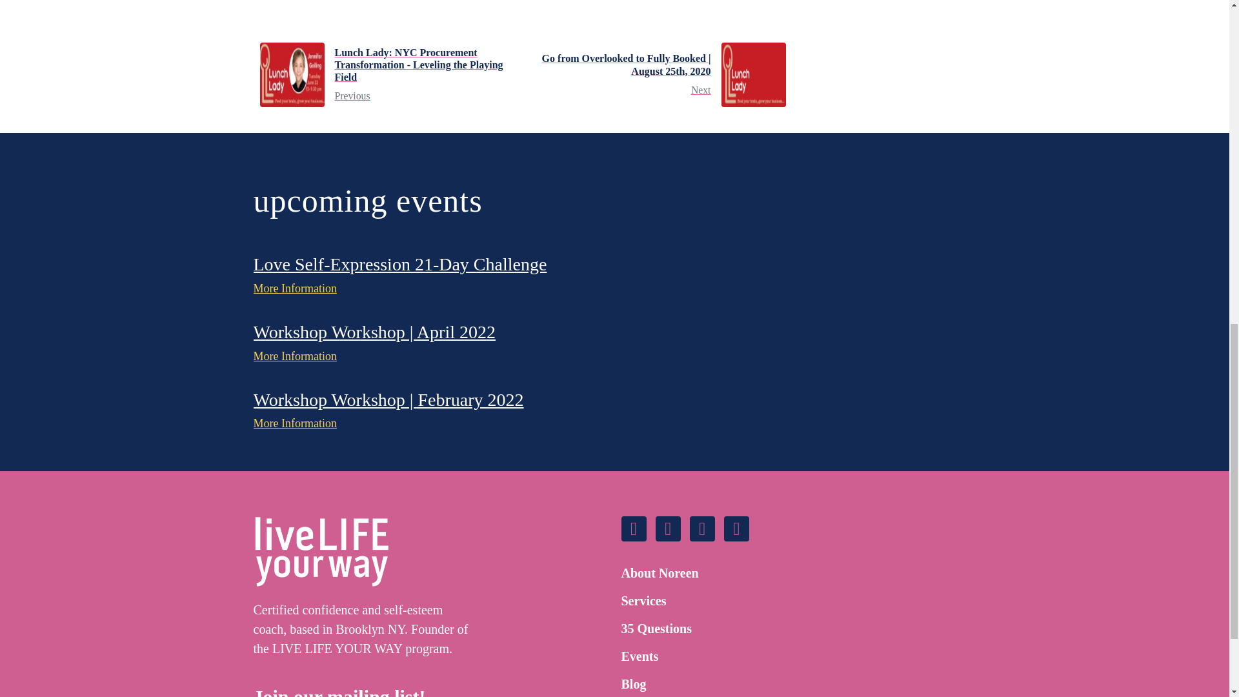  I want to click on Love Self-Expression 21-Day Challenge, so click(399, 265).